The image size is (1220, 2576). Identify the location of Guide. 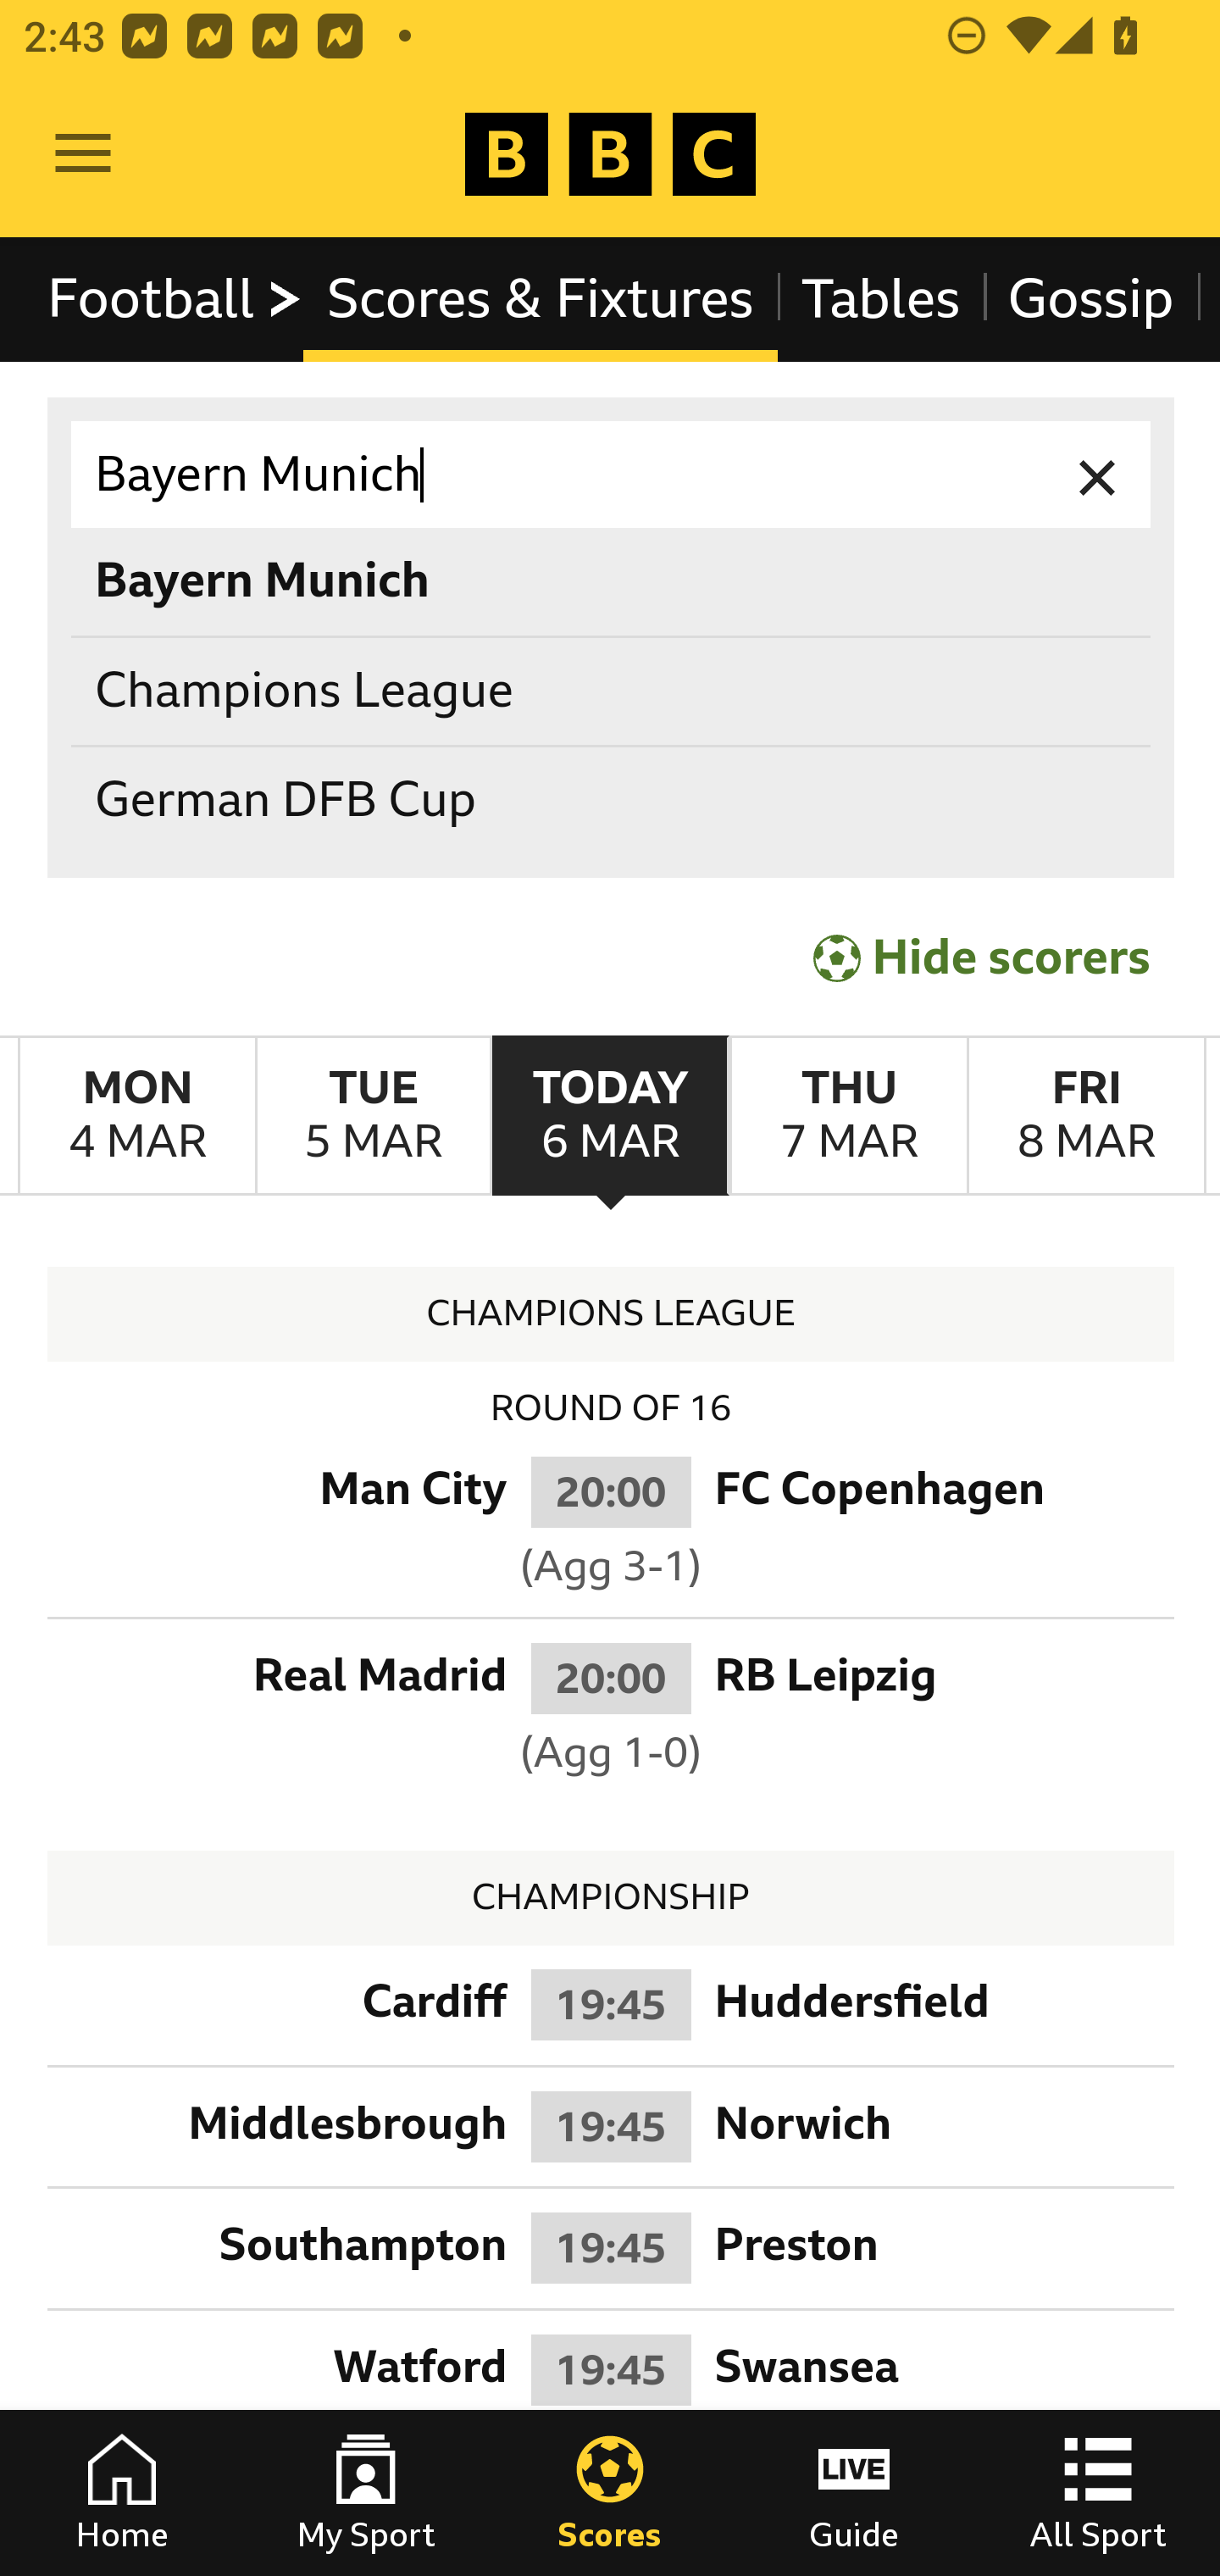
(854, 2493).